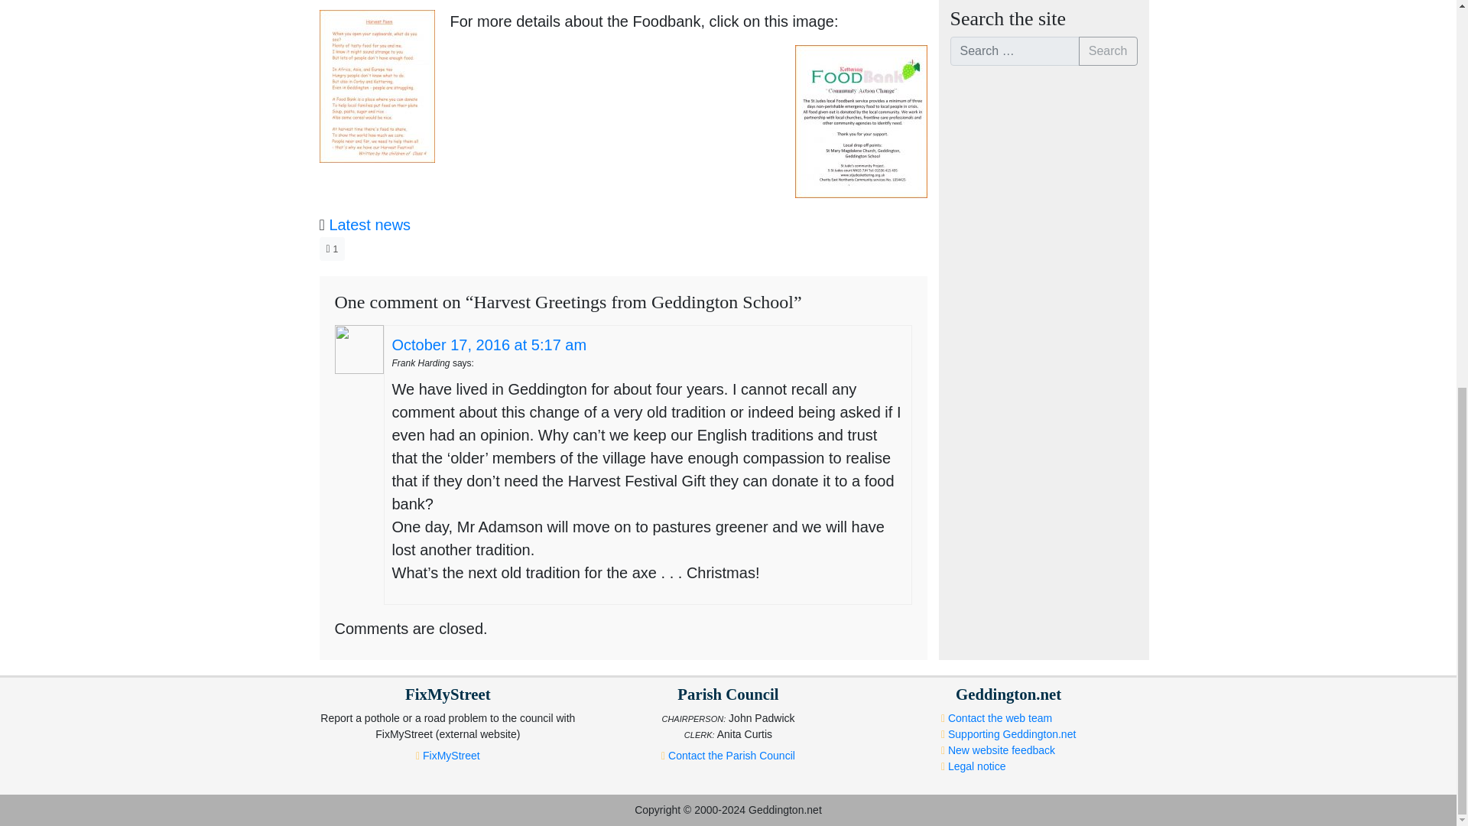  What do you see at coordinates (1000, 717) in the screenshot?
I see `Contact the web team` at bounding box center [1000, 717].